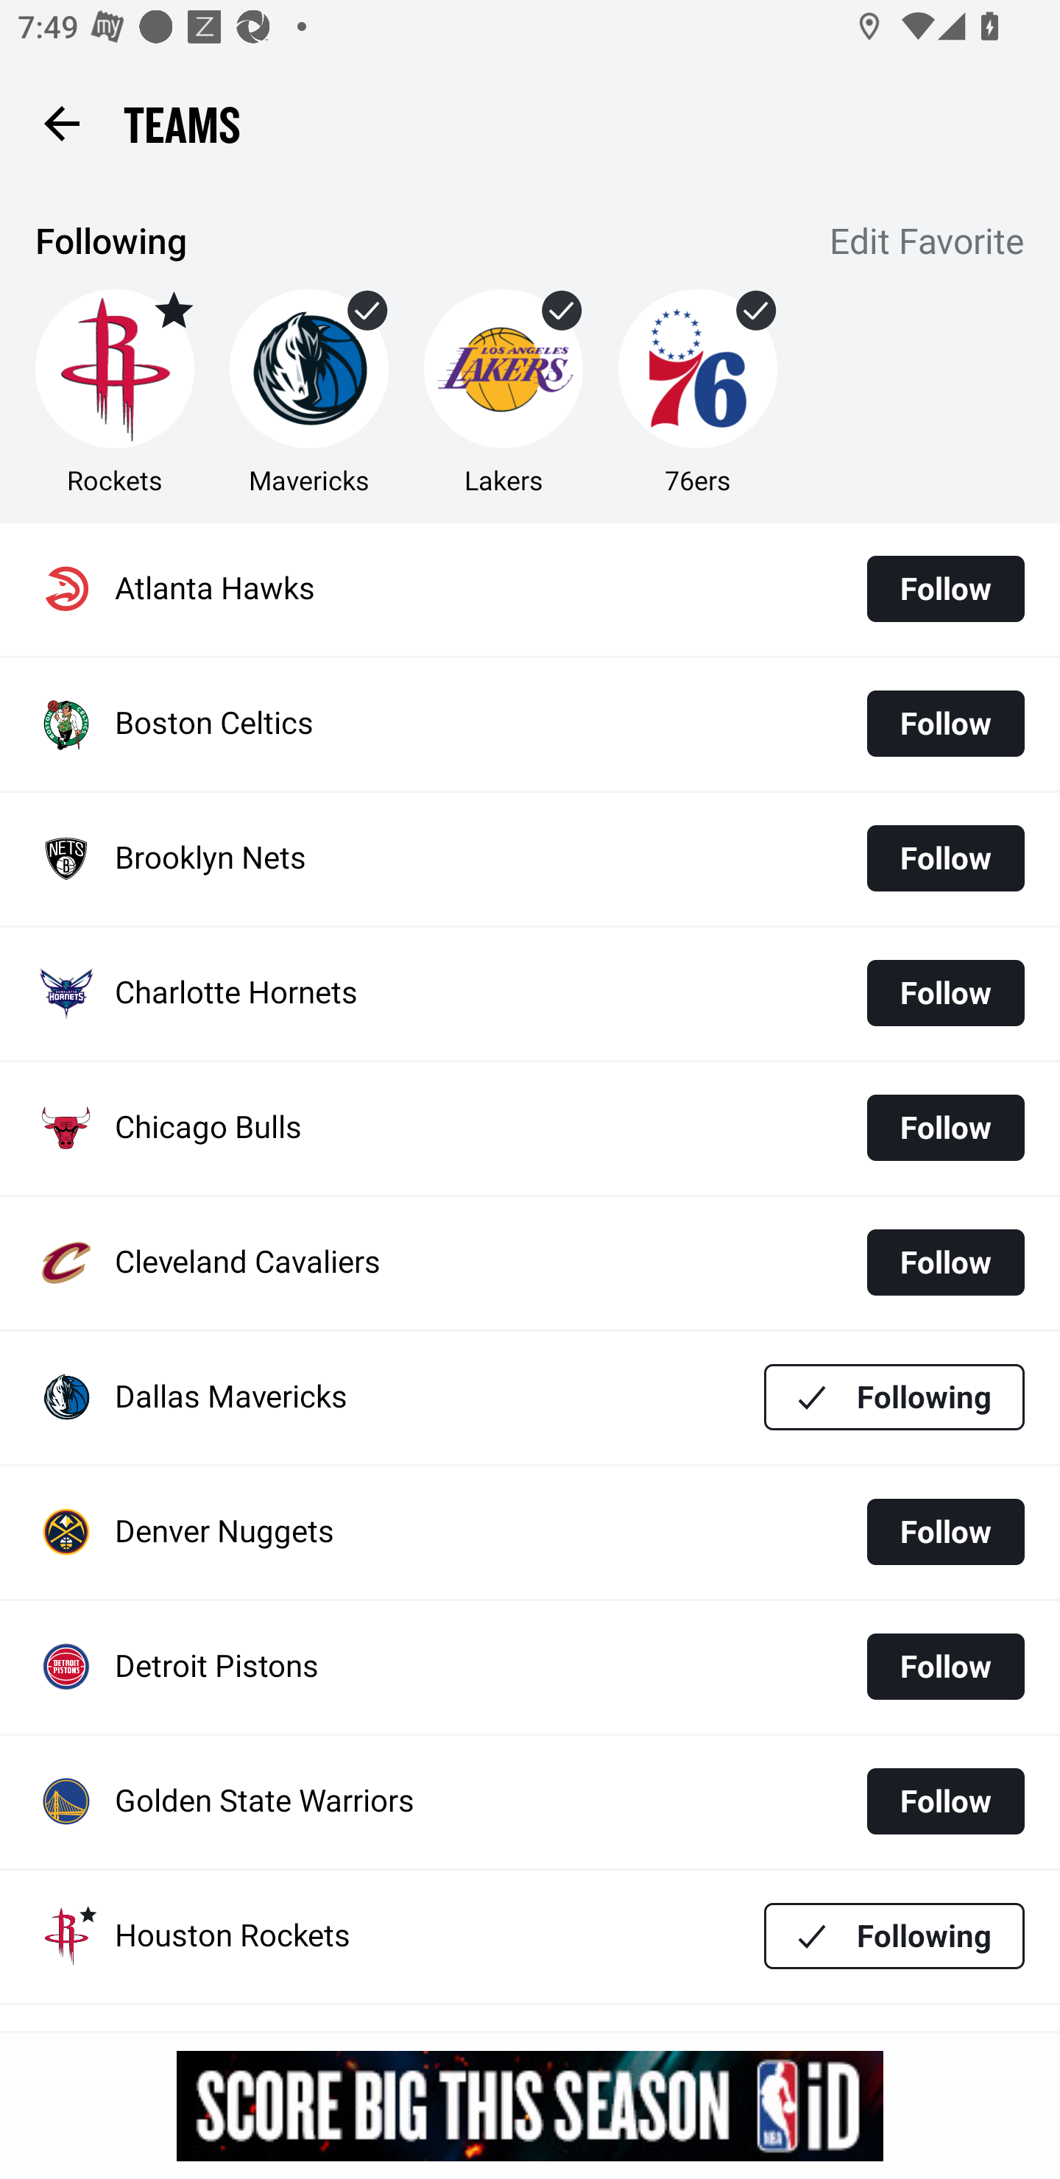  I want to click on Follow, so click(945, 1667).